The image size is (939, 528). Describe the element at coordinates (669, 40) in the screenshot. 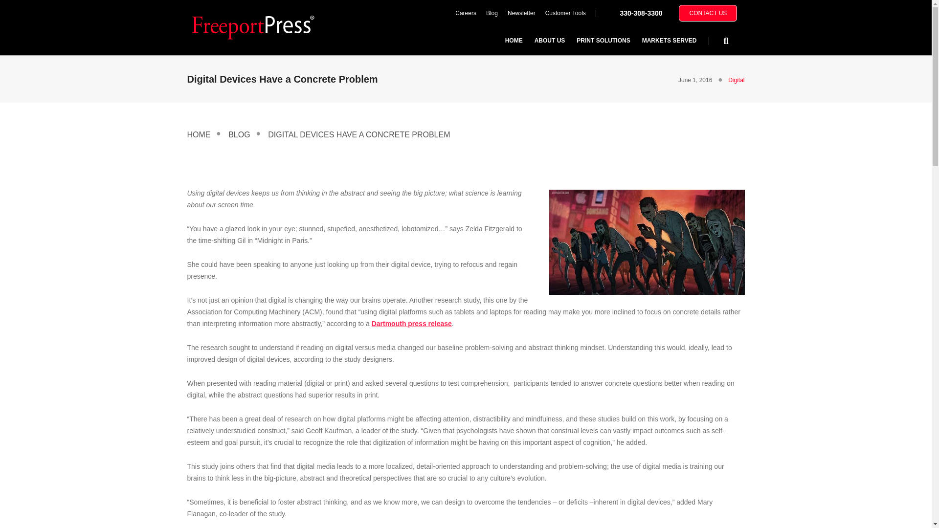

I see `MARKETS SERVED` at that location.